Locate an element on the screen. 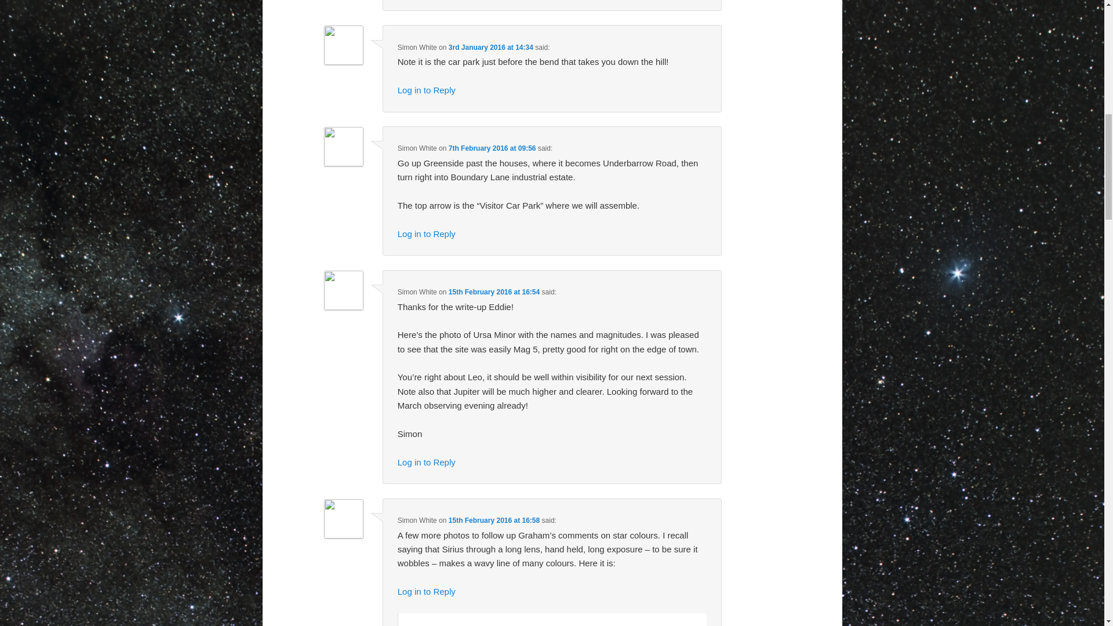  3rd January 2016 at 14:34 is located at coordinates (490, 47).